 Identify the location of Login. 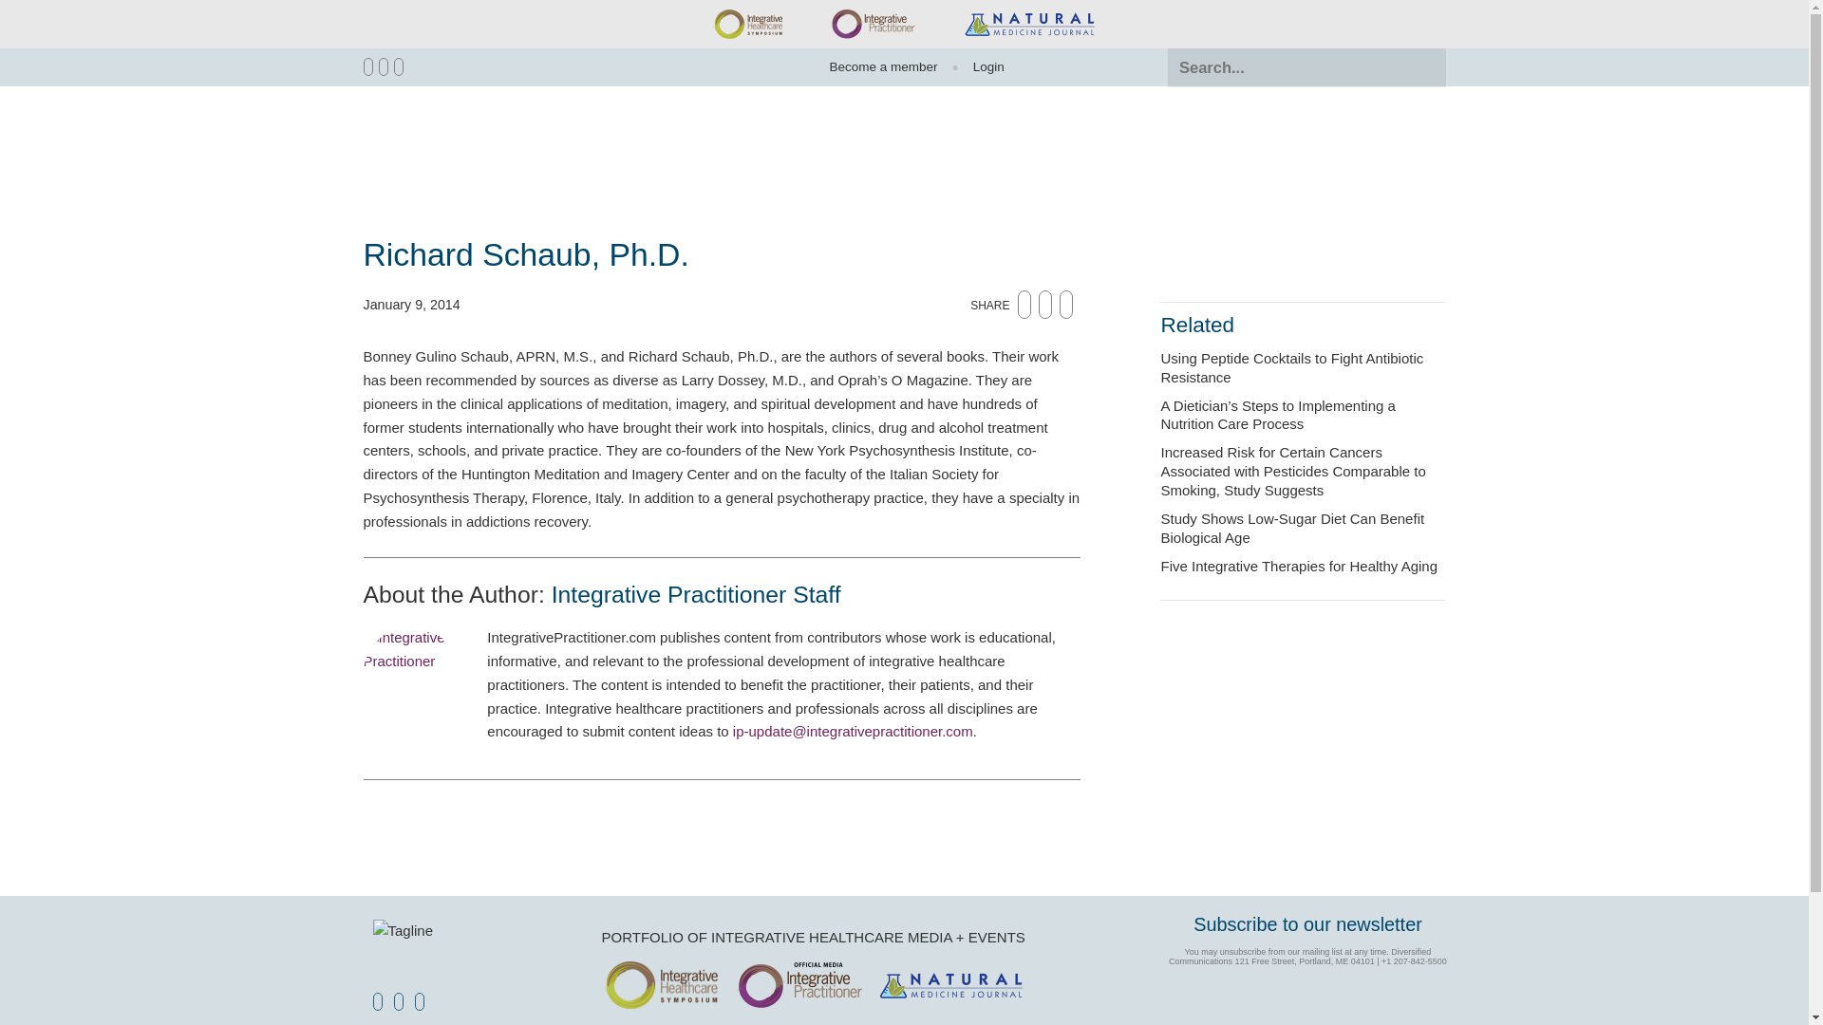
(981, 66).